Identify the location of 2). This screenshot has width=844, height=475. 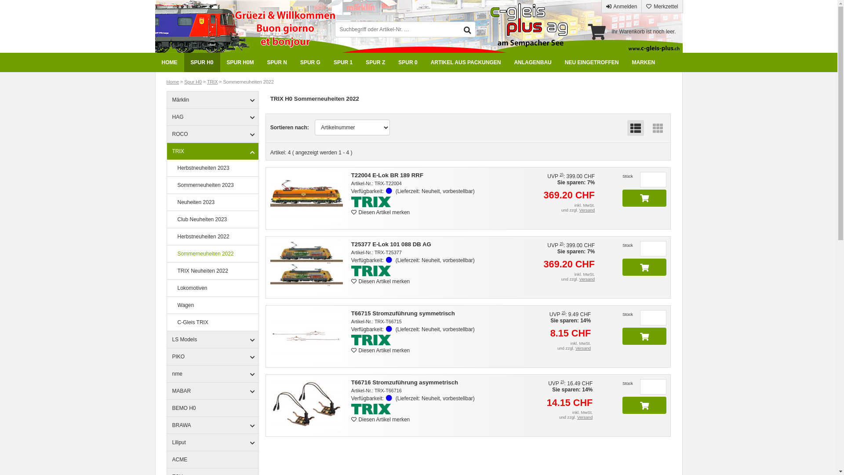
(563, 382).